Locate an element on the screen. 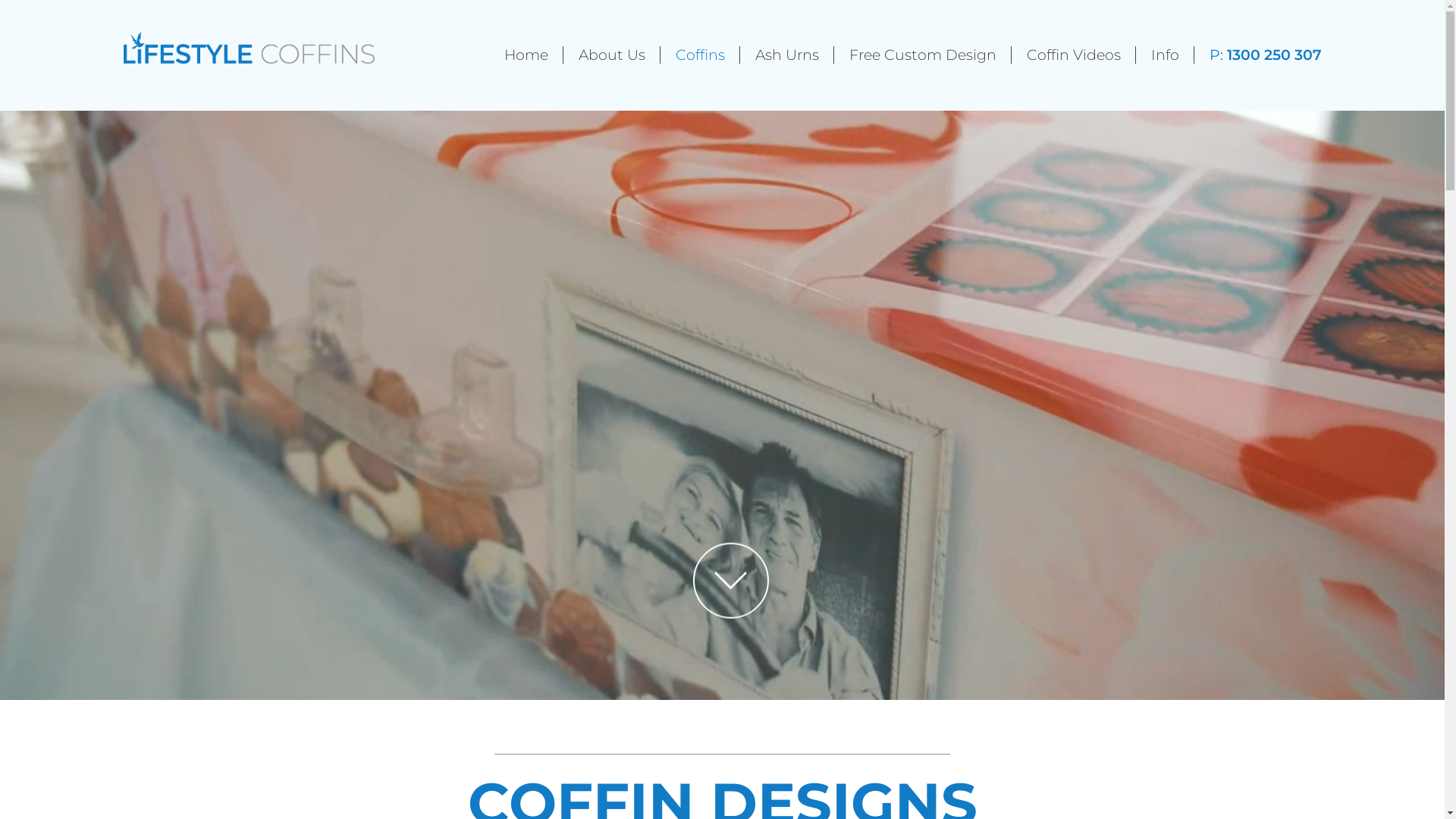 The width and height of the screenshot is (1456, 819). Info is located at coordinates (1165, 55).